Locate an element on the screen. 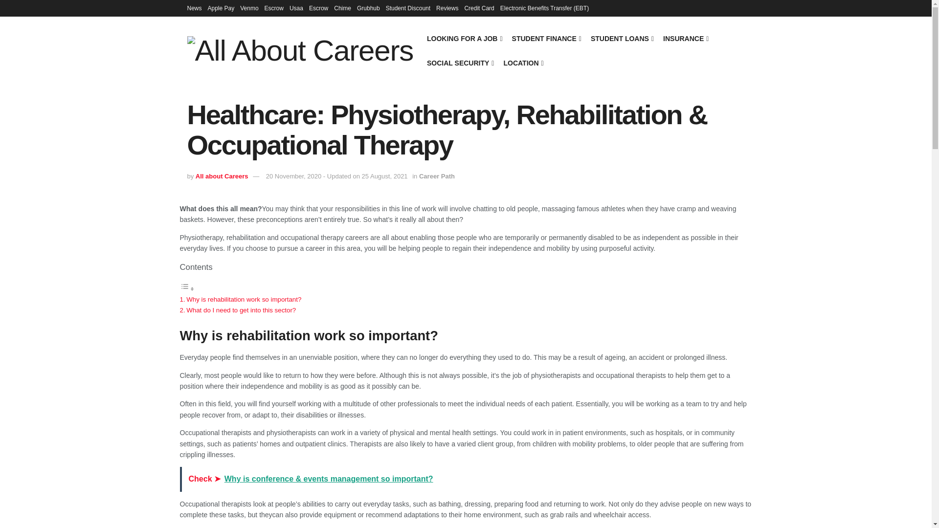  Venmo is located at coordinates (249, 8).